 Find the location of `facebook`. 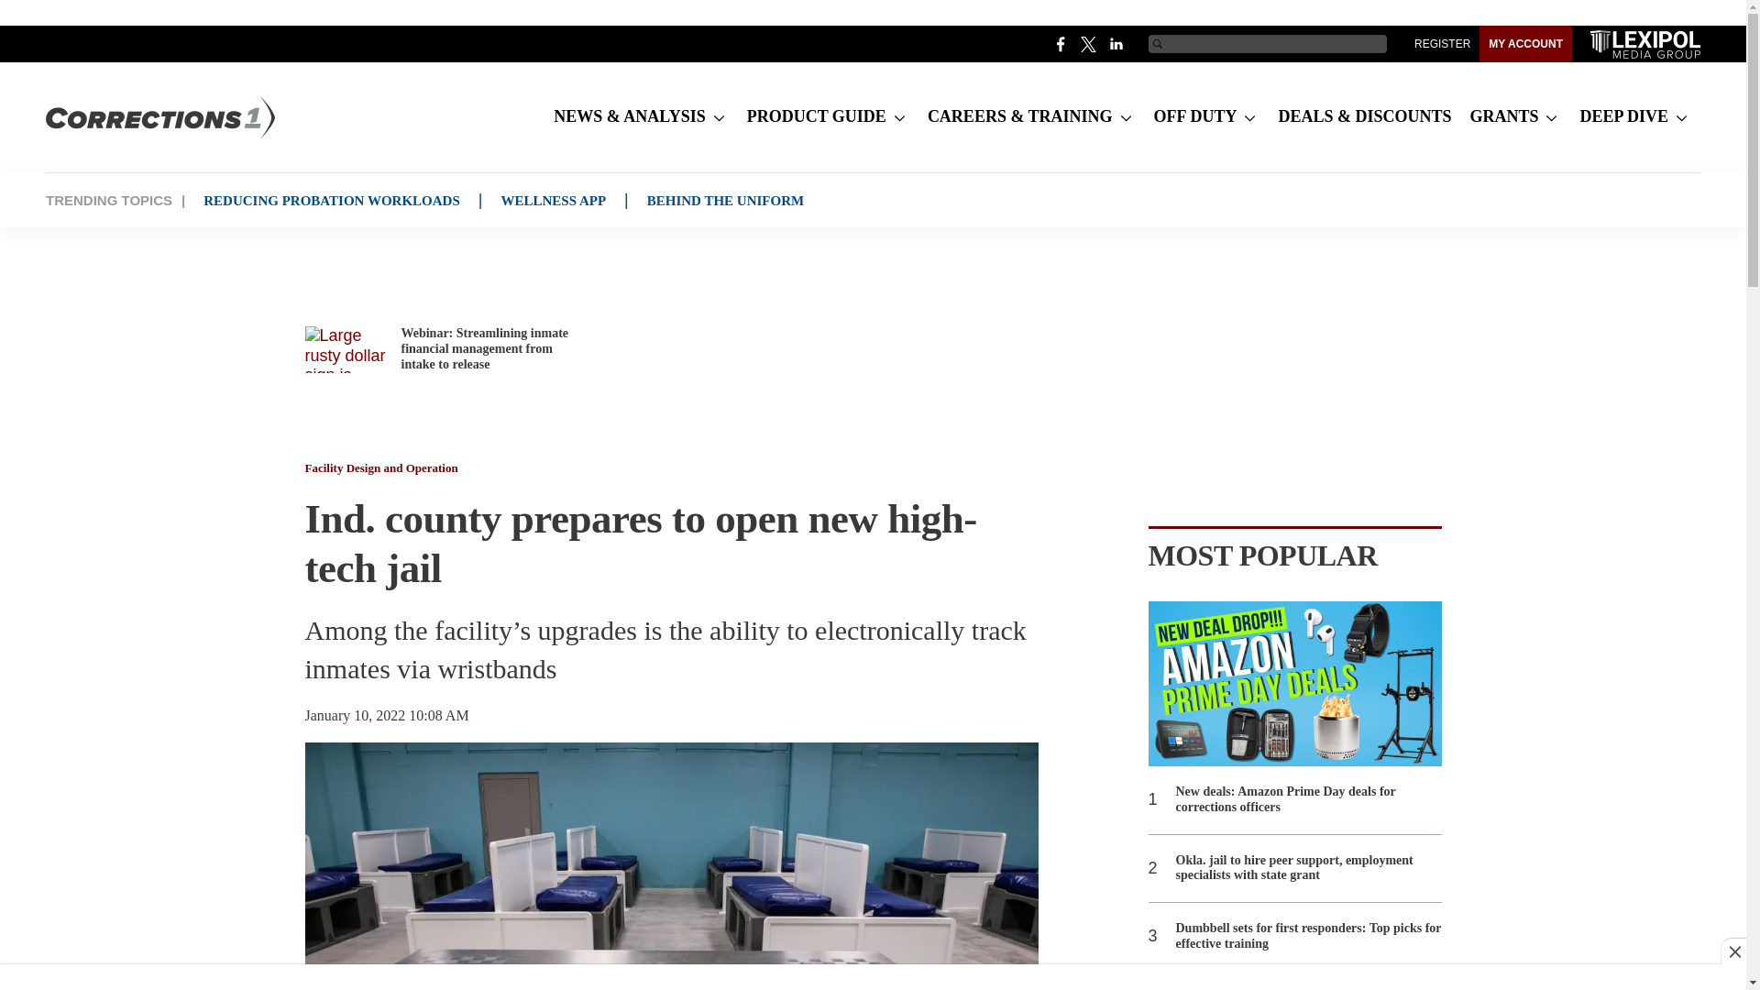

facebook is located at coordinates (1061, 44).